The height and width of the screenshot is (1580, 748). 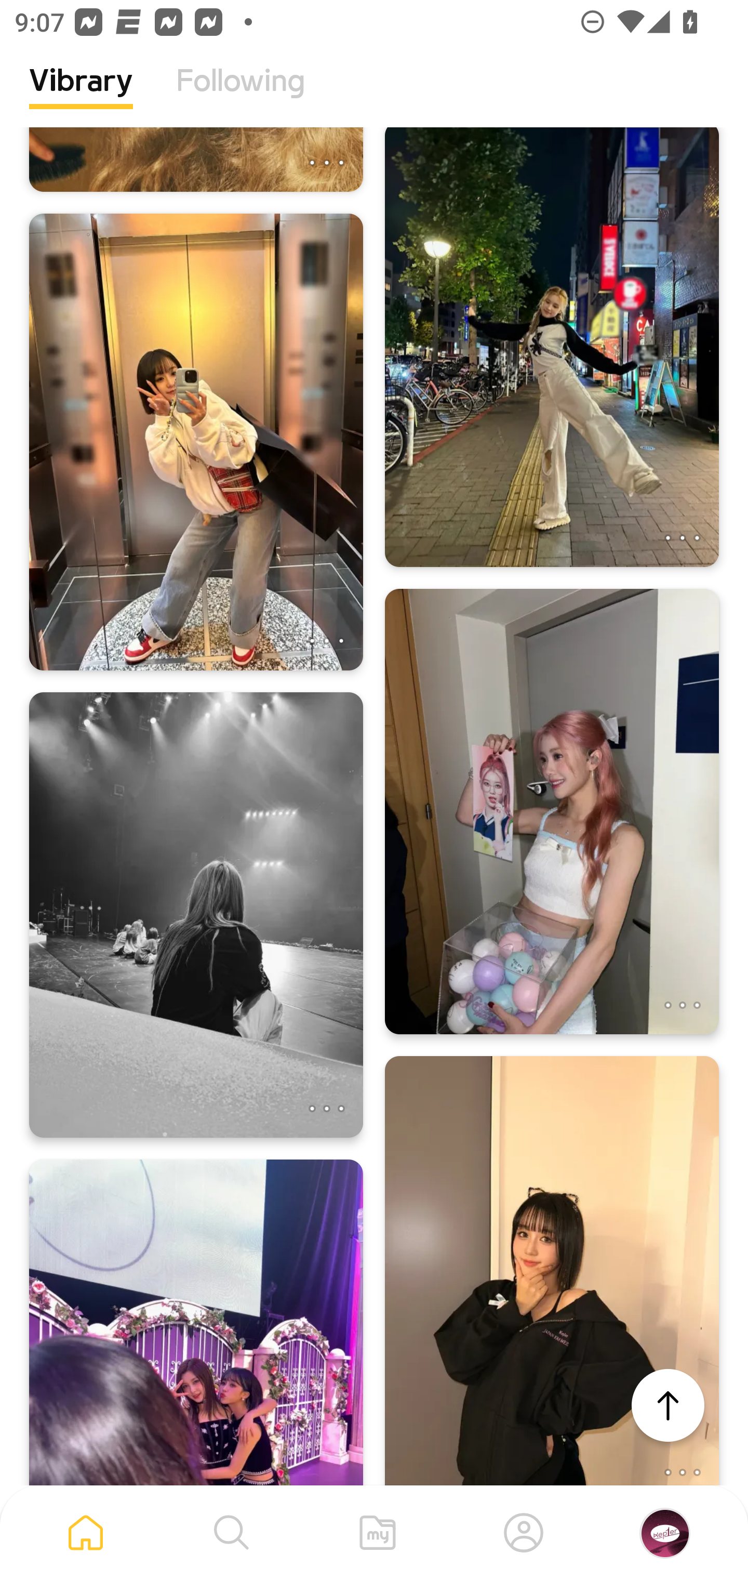 What do you see at coordinates (81, 96) in the screenshot?
I see `Vibrary` at bounding box center [81, 96].